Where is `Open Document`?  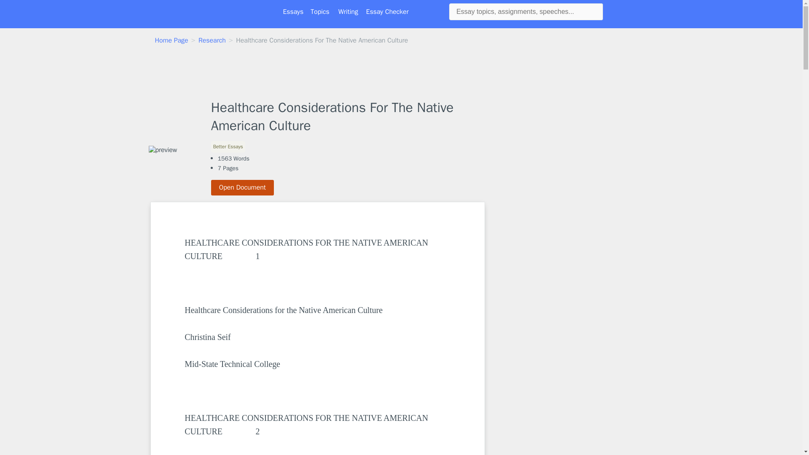 Open Document is located at coordinates (243, 187).